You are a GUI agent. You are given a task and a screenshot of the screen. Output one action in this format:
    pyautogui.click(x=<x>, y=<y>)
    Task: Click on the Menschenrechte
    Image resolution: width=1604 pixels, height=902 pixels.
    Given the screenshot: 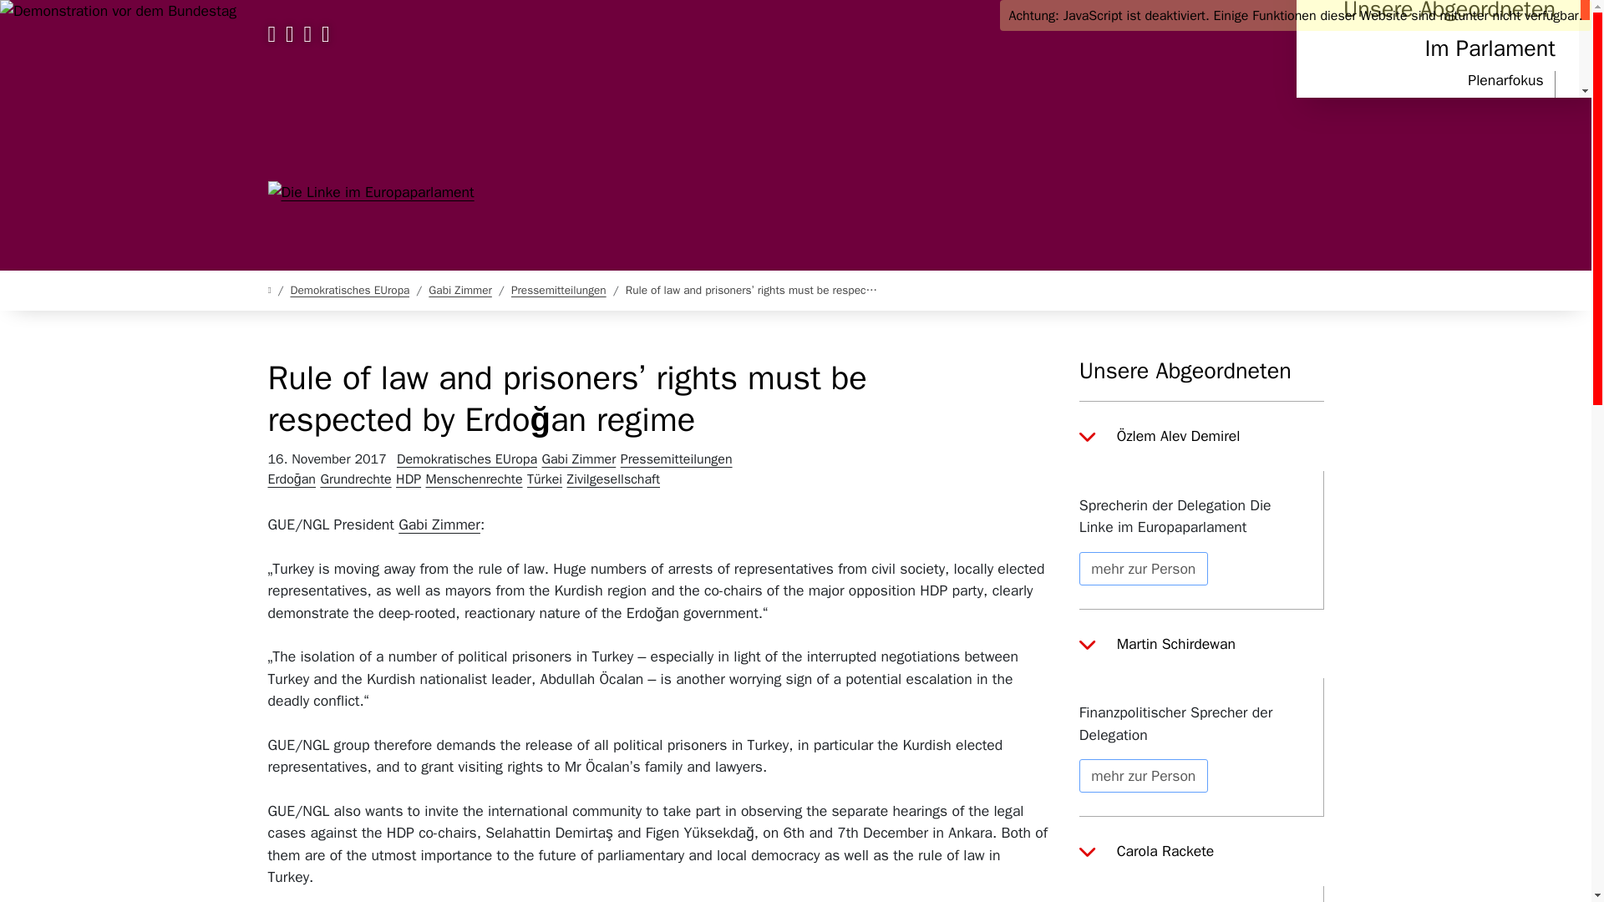 What is the action you would take?
    pyautogui.click(x=476, y=479)
    